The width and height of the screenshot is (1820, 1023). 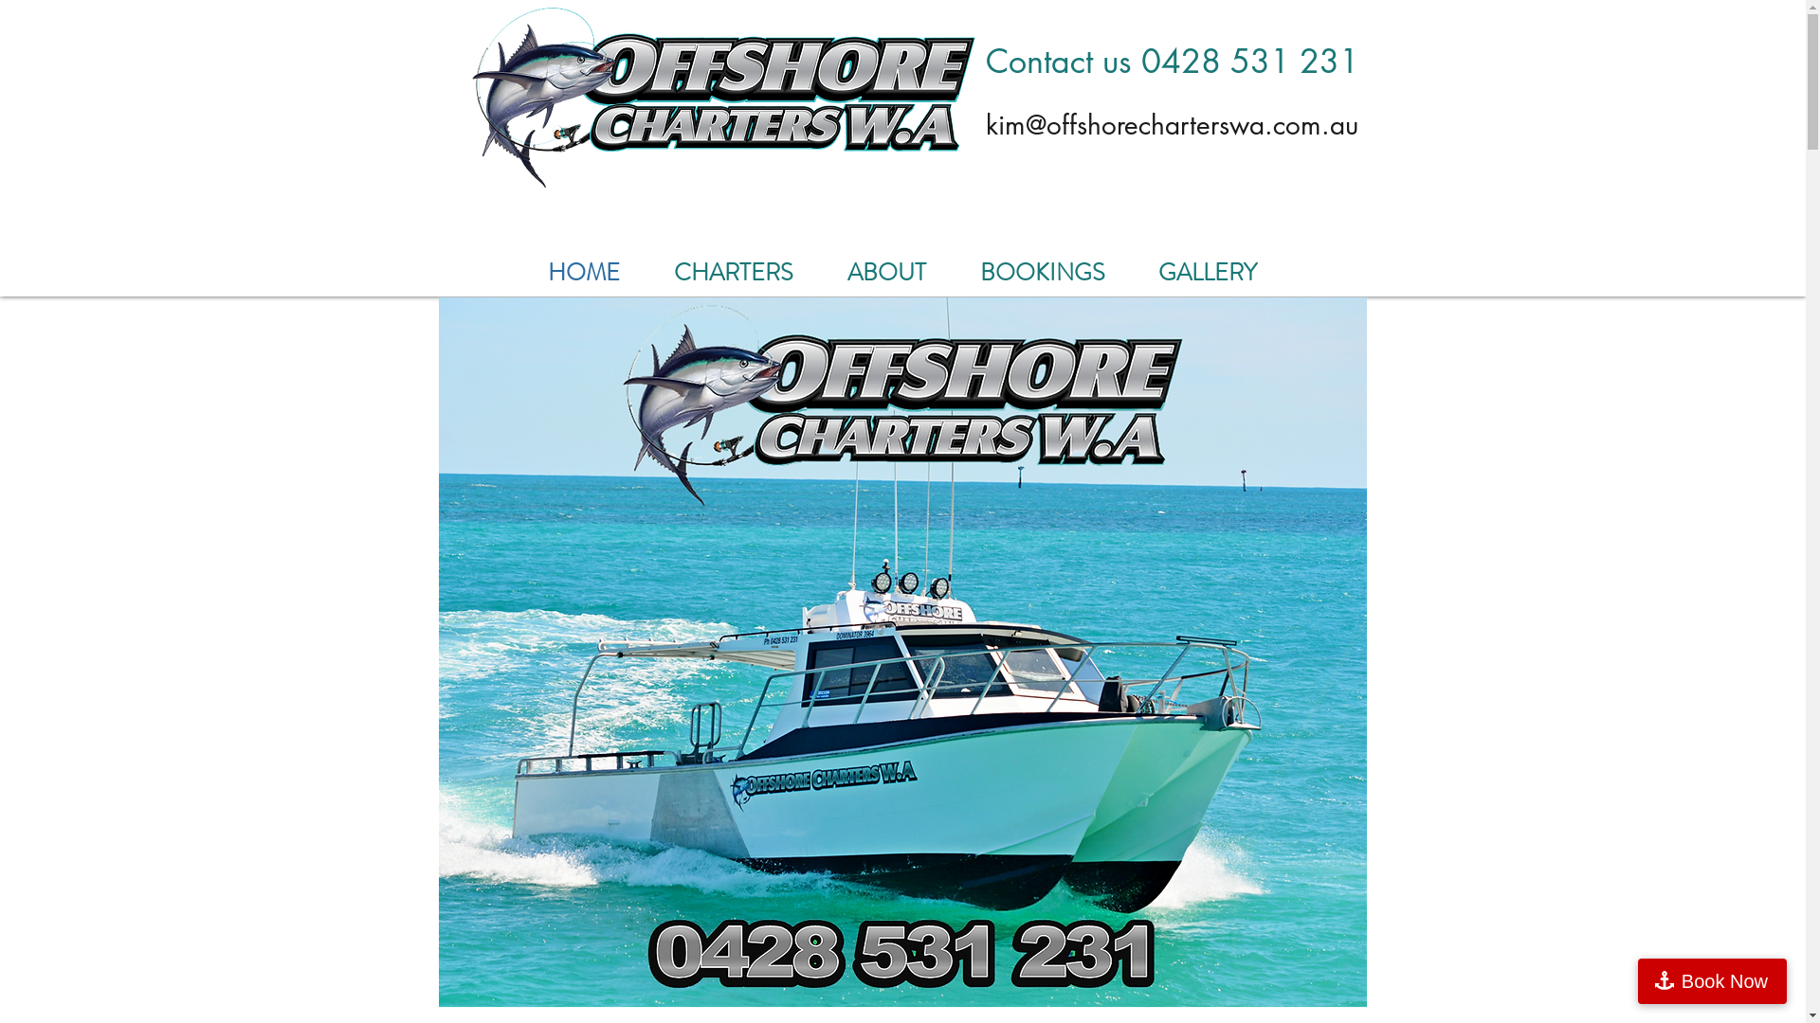 I want to click on BOOKINGS, so click(x=1043, y=273).